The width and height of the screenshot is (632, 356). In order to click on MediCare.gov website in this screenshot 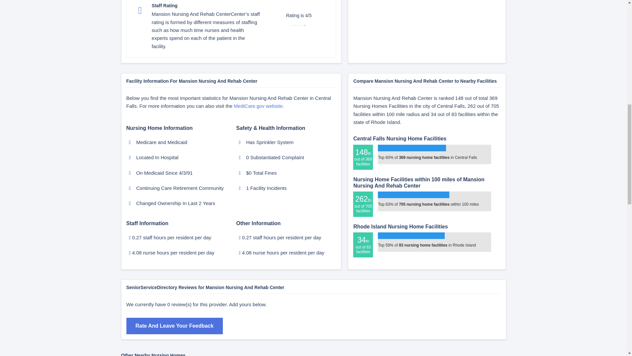, I will do `click(258, 106)`.